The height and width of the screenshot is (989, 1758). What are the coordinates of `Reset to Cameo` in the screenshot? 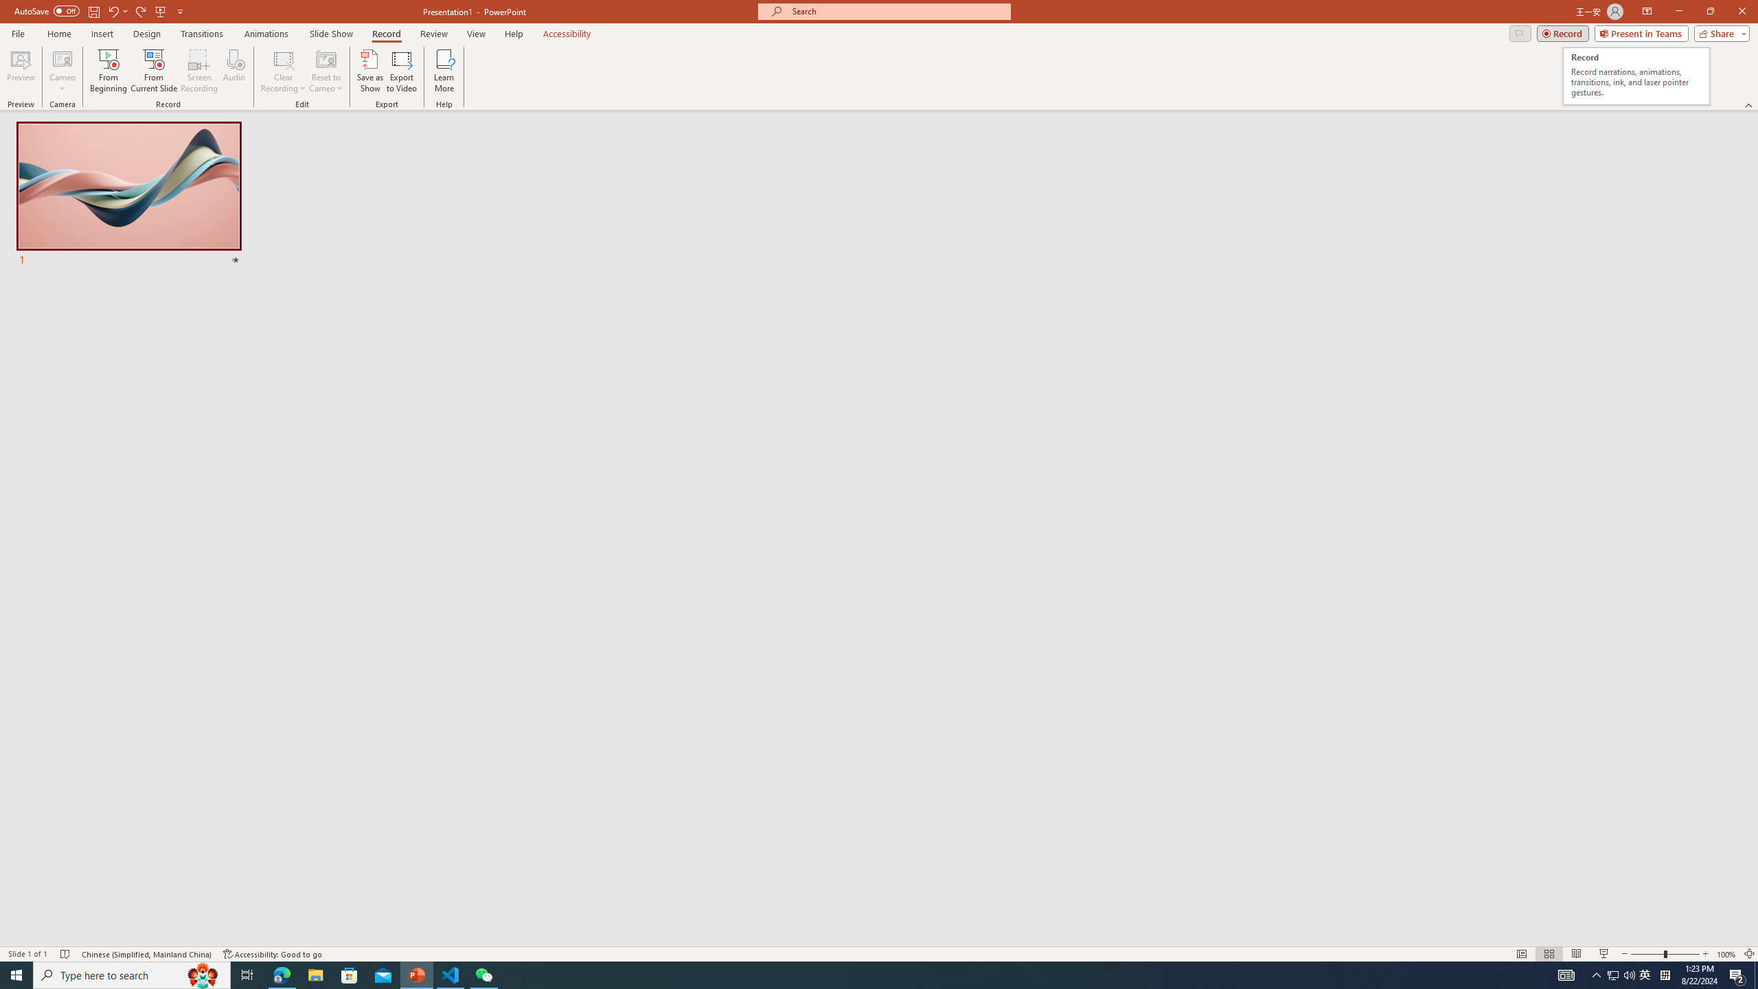 It's located at (326, 71).